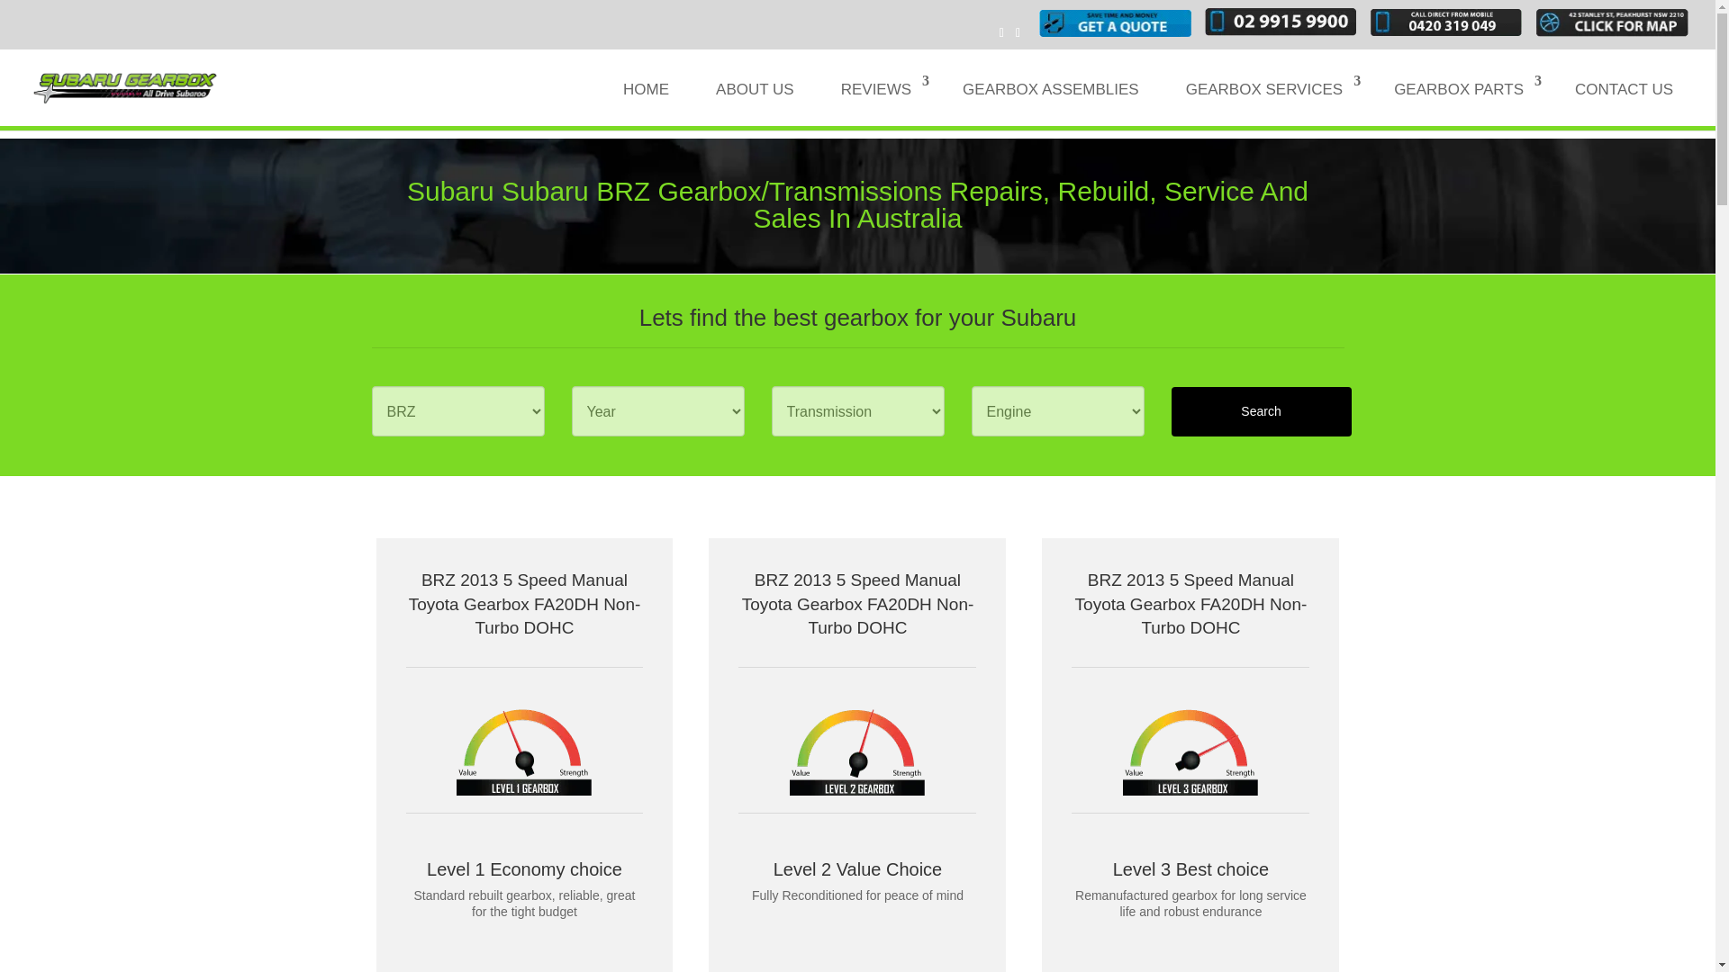 The width and height of the screenshot is (1729, 972). Describe the element at coordinates (857, 751) in the screenshot. I see `level2-gearbox` at that location.